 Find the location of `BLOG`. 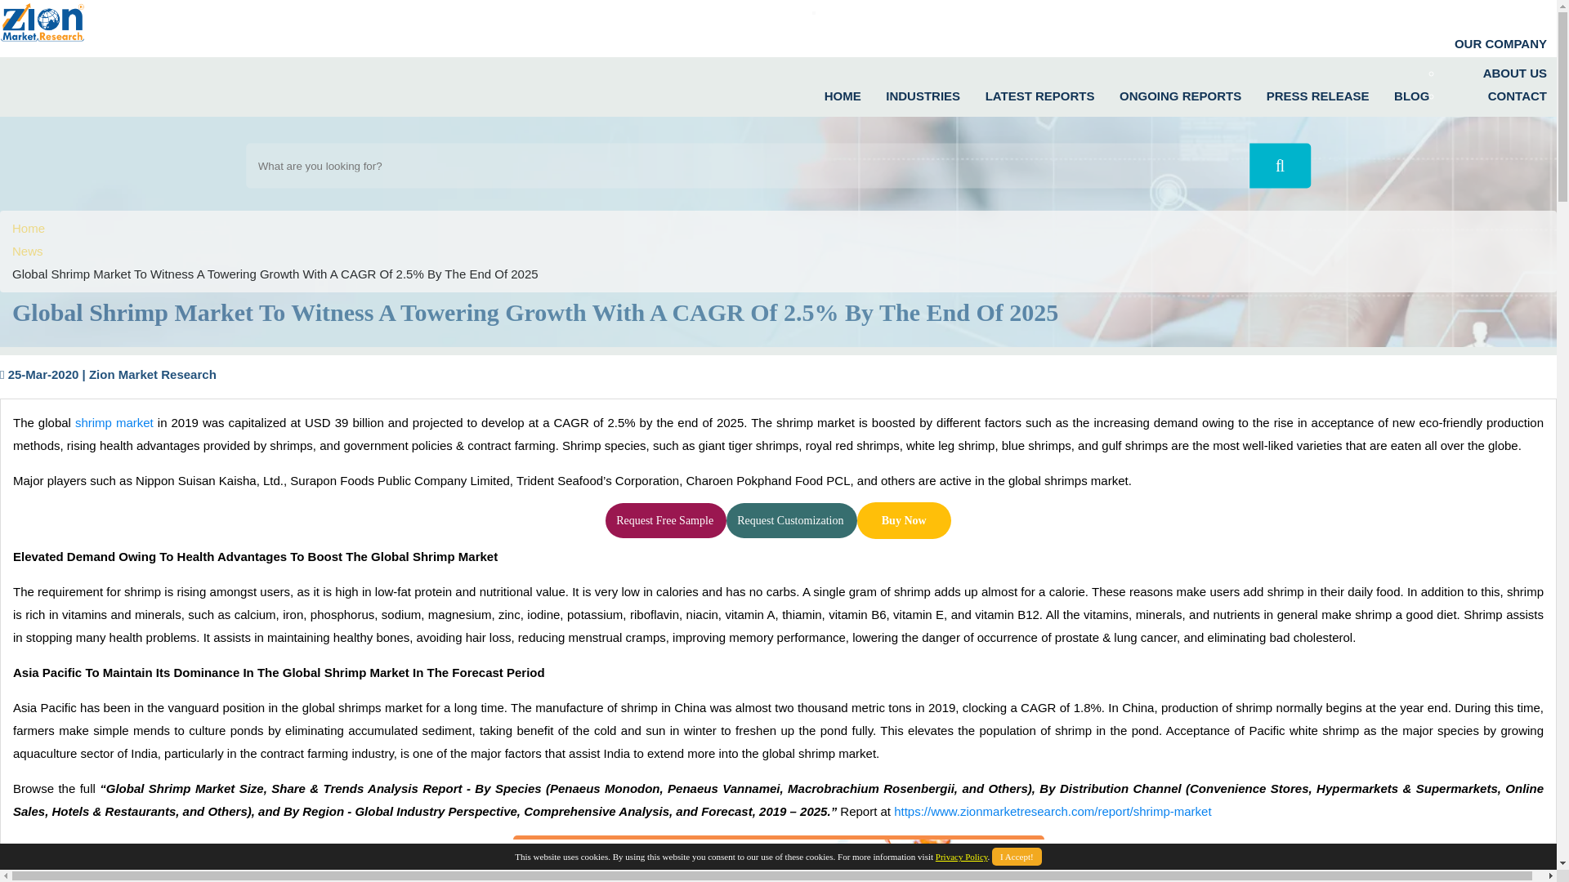

BLOG is located at coordinates (1410, 91).